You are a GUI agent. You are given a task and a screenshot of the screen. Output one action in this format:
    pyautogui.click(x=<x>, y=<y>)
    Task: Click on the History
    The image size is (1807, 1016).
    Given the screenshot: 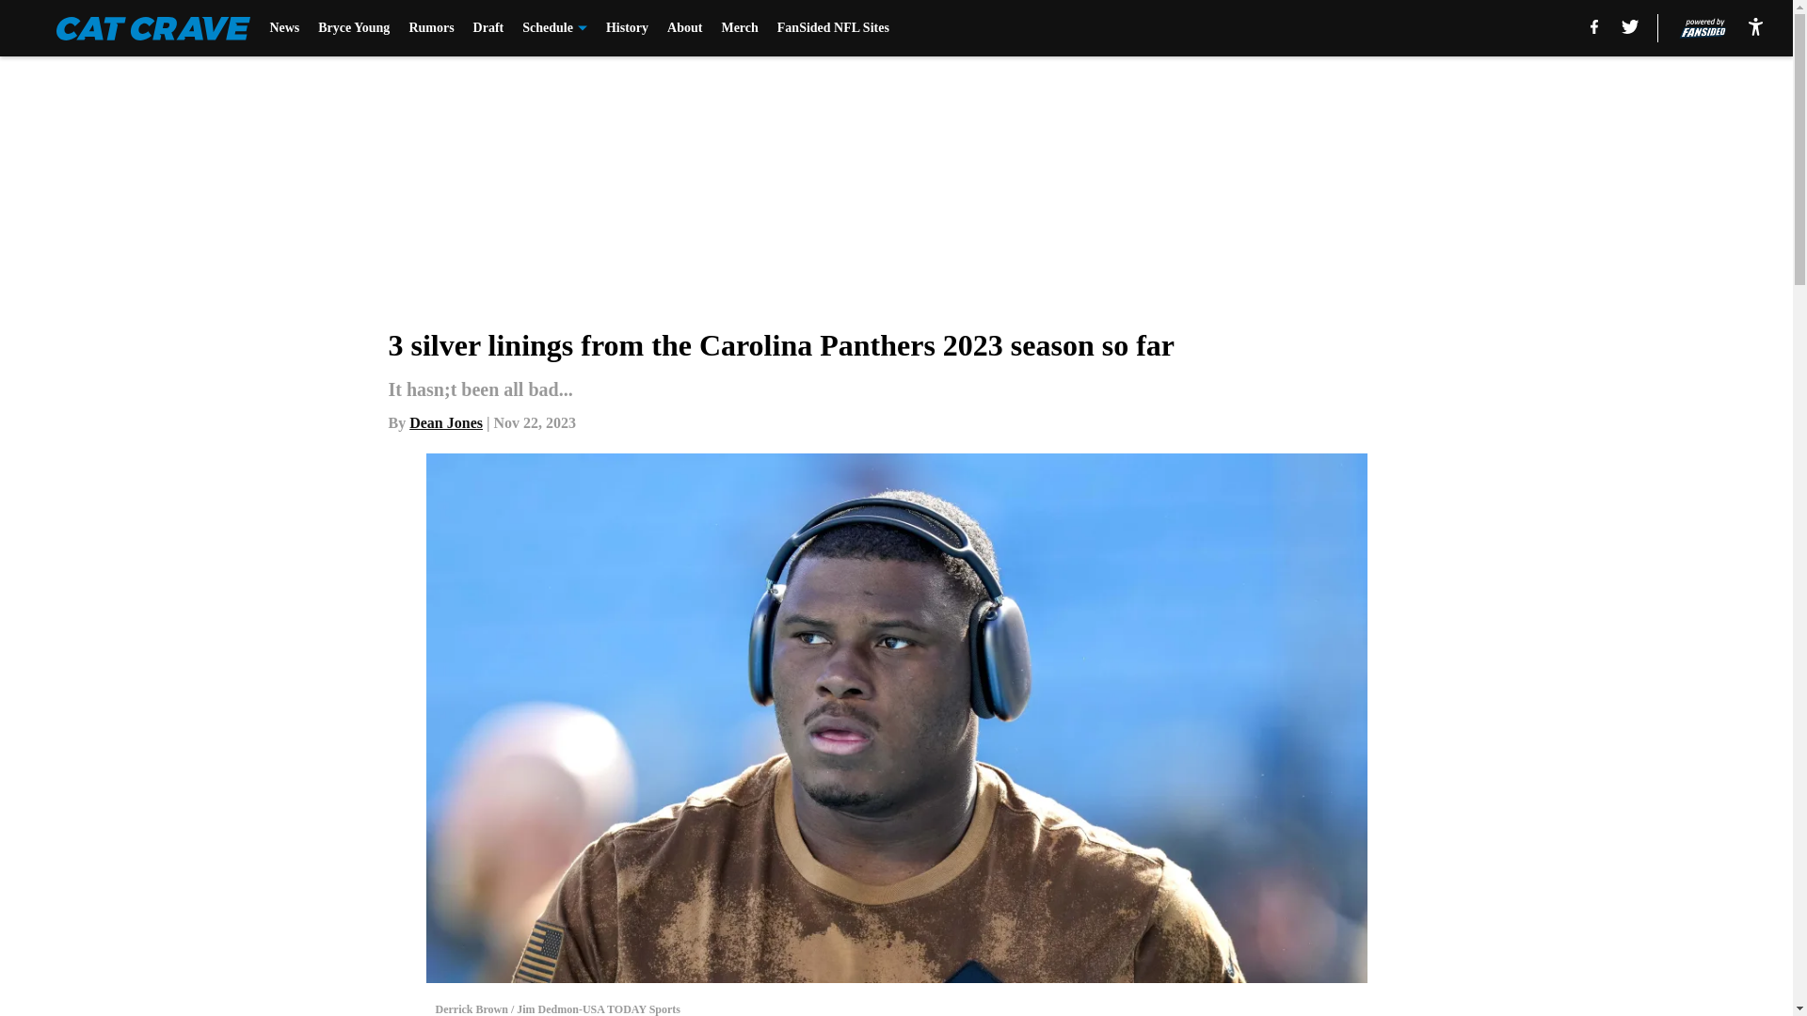 What is the action you would take?
    pyautogui.click(x=627, y=28)
    